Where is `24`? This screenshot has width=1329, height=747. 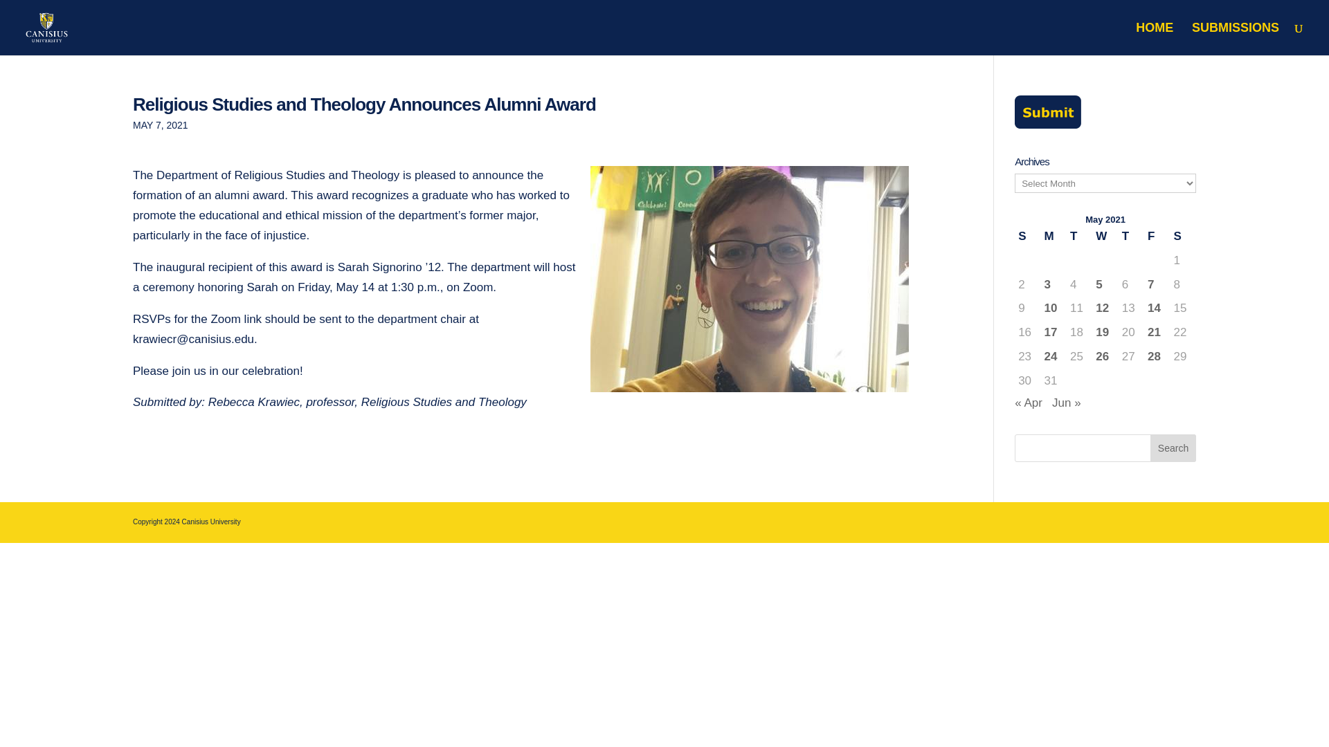
24 is located at coordinates (1054, 357).